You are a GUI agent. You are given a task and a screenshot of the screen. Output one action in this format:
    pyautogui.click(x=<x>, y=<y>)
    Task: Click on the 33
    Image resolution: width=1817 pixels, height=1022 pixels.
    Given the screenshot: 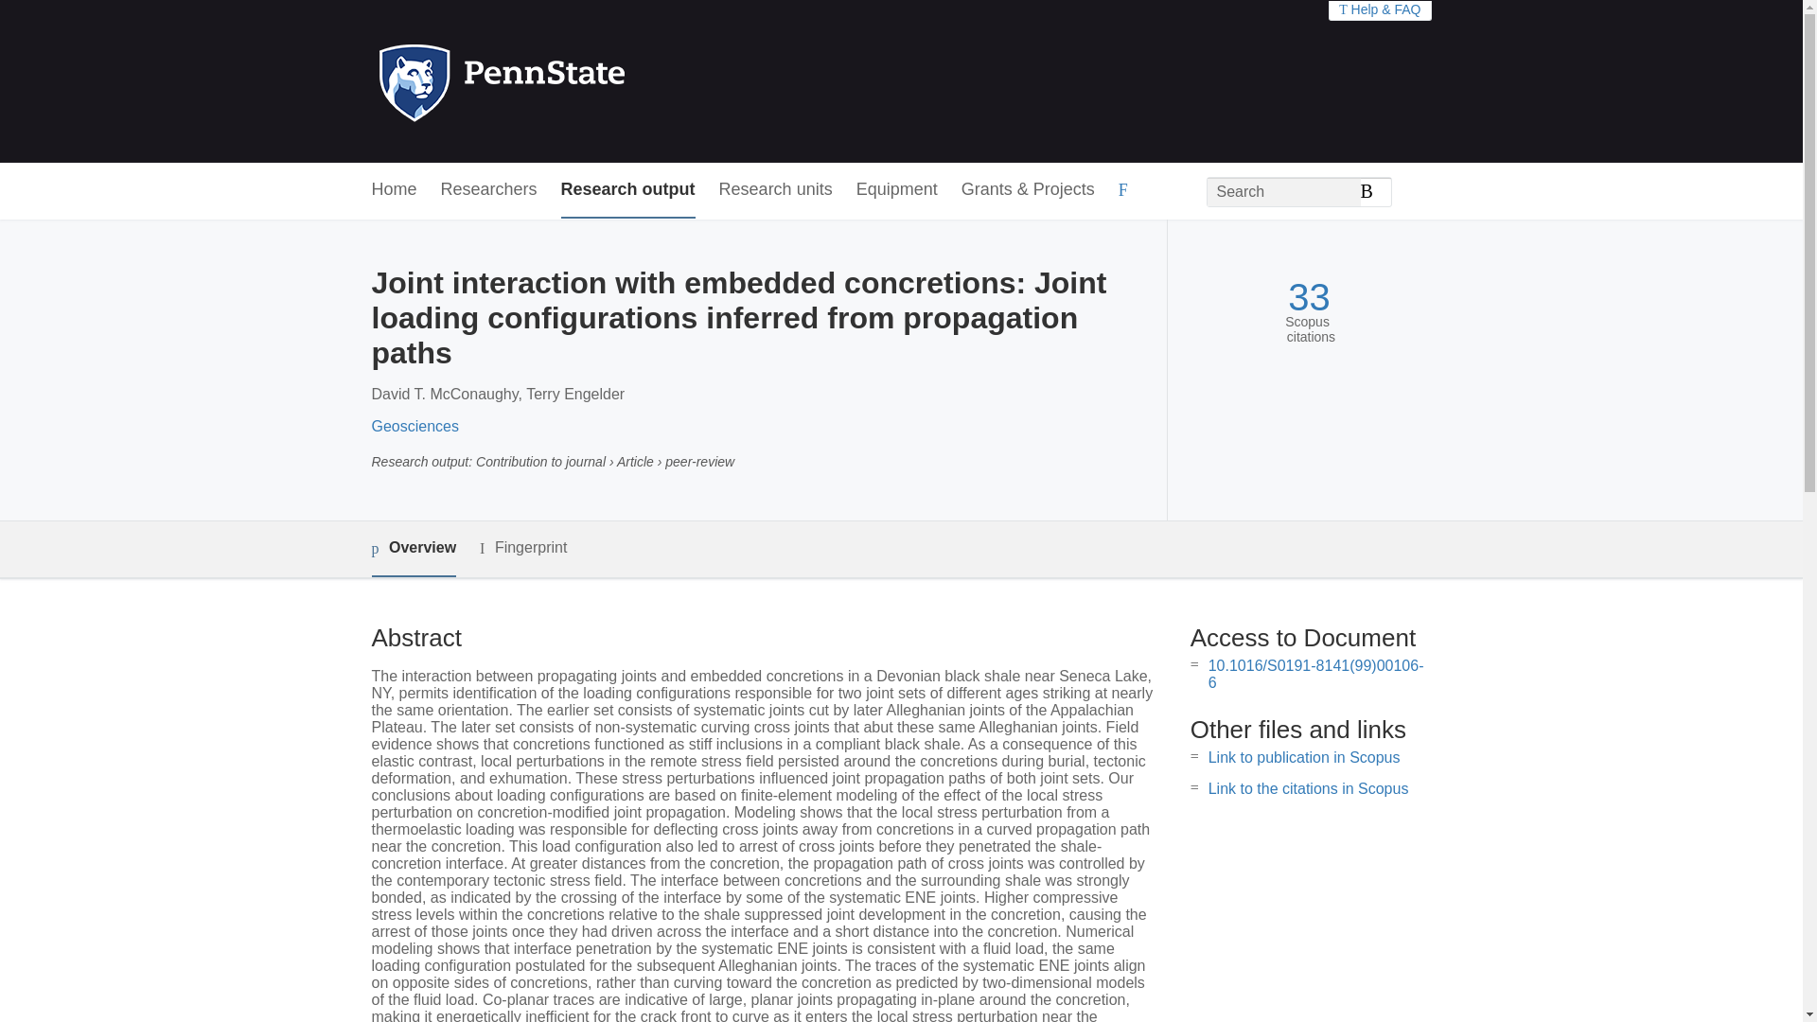 What is the action you would take?
    pyautogui.click(x=1309, y=297)
    